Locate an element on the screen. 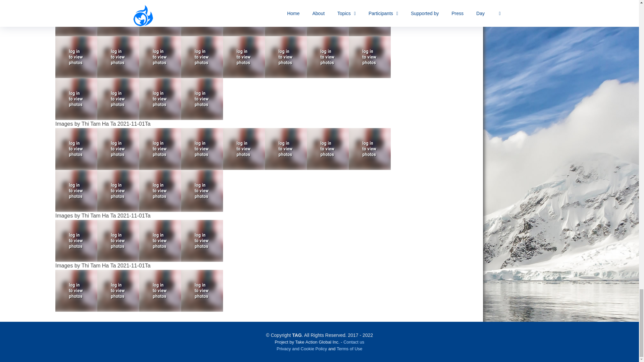 This screenshot has height=362, width=644. Privacy and Cookie Policy is located at coordinates (302, 349).